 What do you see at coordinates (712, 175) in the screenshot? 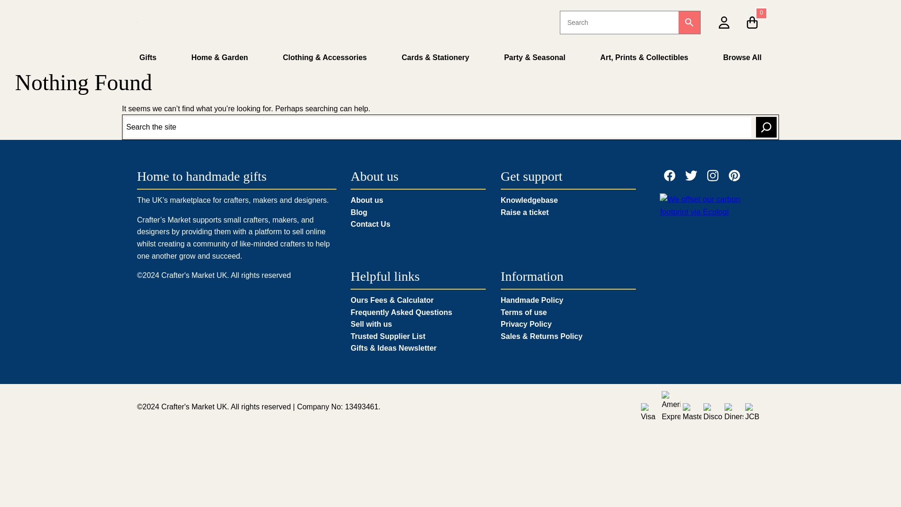
I see `Crafter's Market UK Instagram` at bounding box center [712, 175].